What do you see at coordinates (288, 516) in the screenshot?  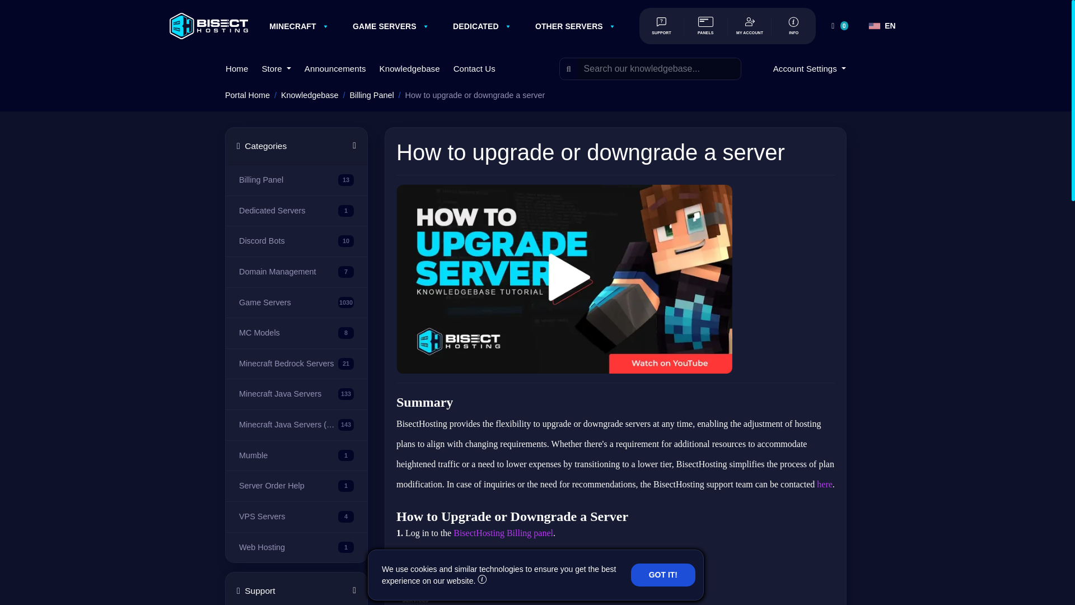 I see `VPS Servers` at bounding box center [288, 516].